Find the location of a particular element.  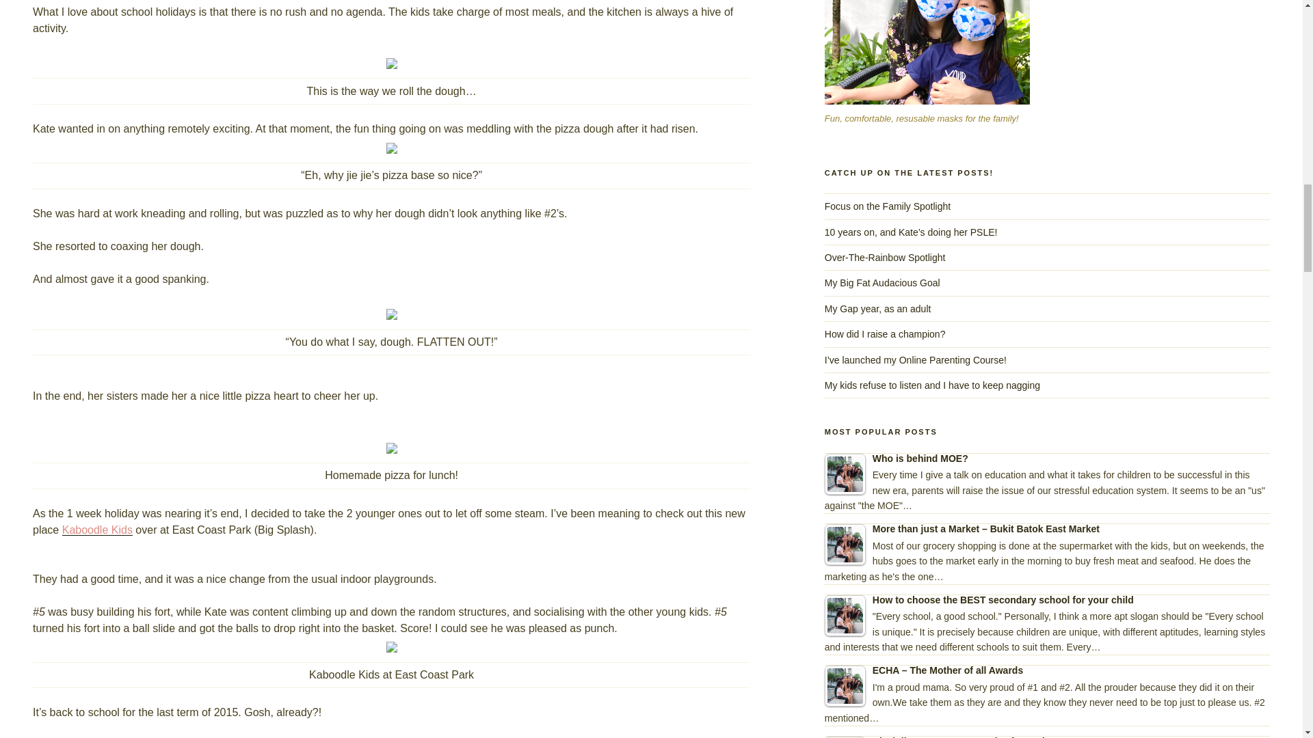

Focus on the Family Spotlight is located at coordinates (888, 206).